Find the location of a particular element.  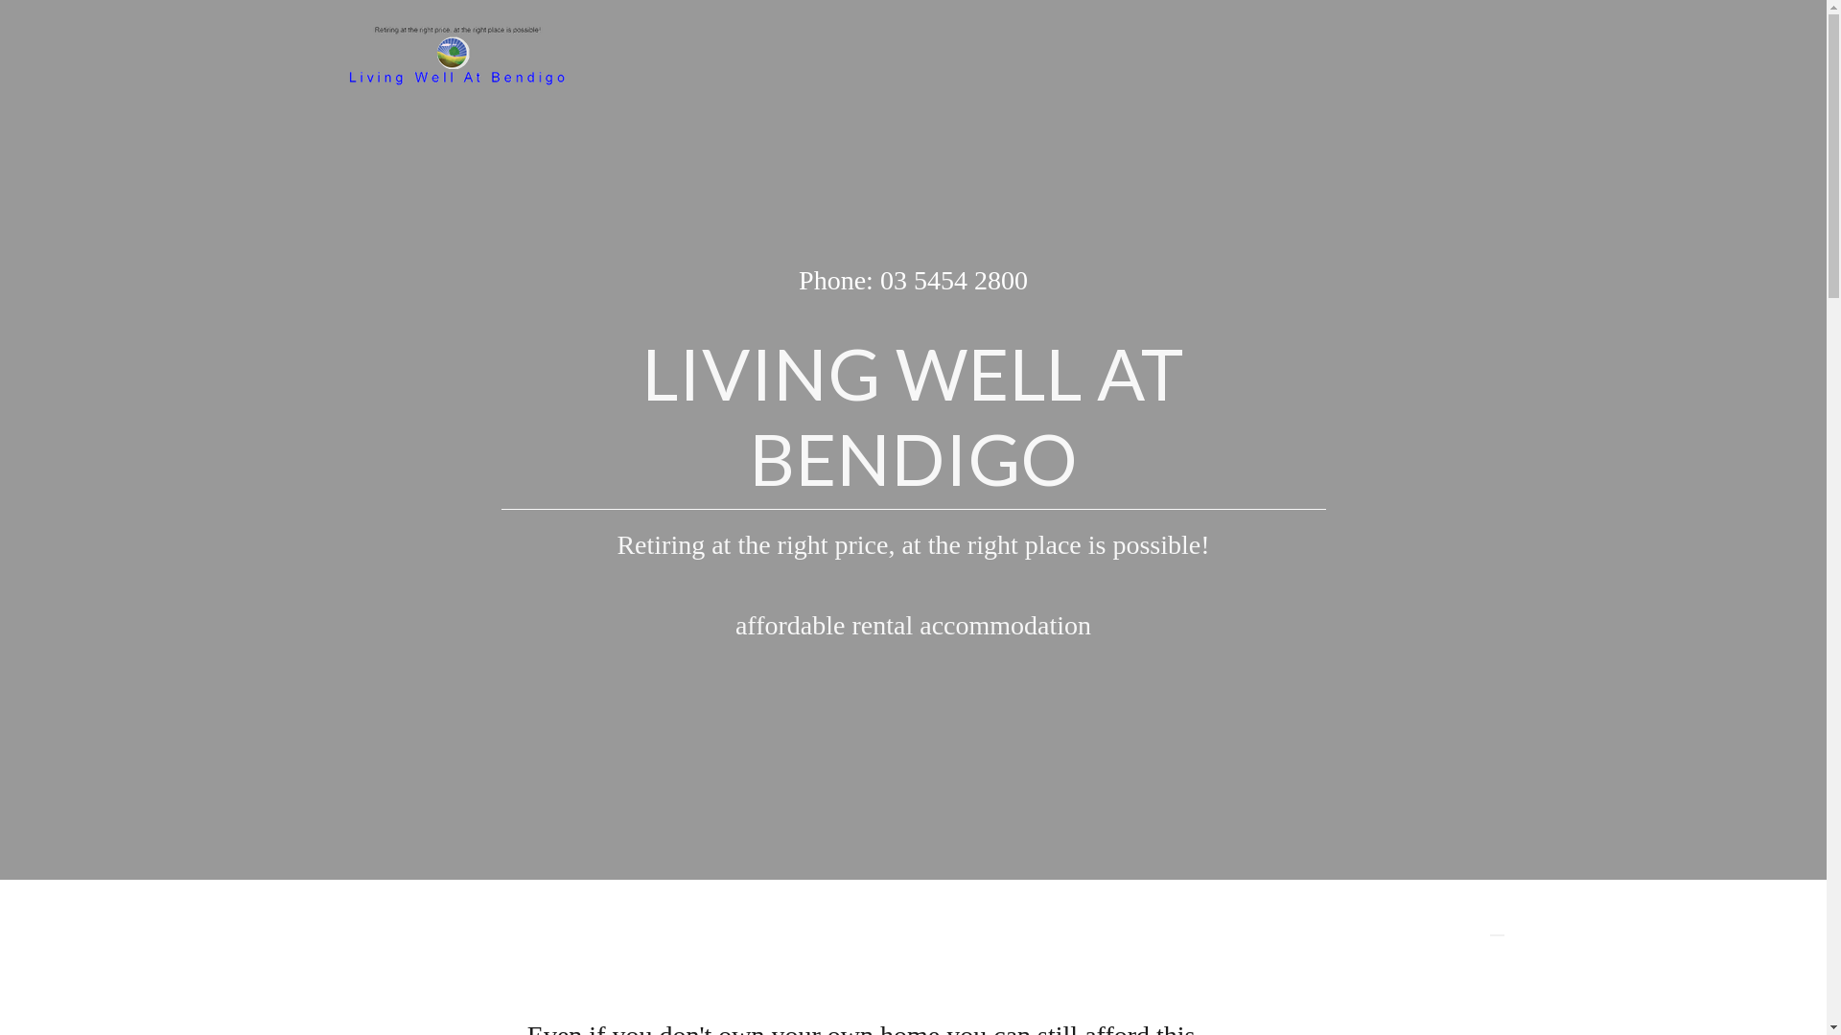

Living Well At Bendigo is located at coordinates (456, 52).